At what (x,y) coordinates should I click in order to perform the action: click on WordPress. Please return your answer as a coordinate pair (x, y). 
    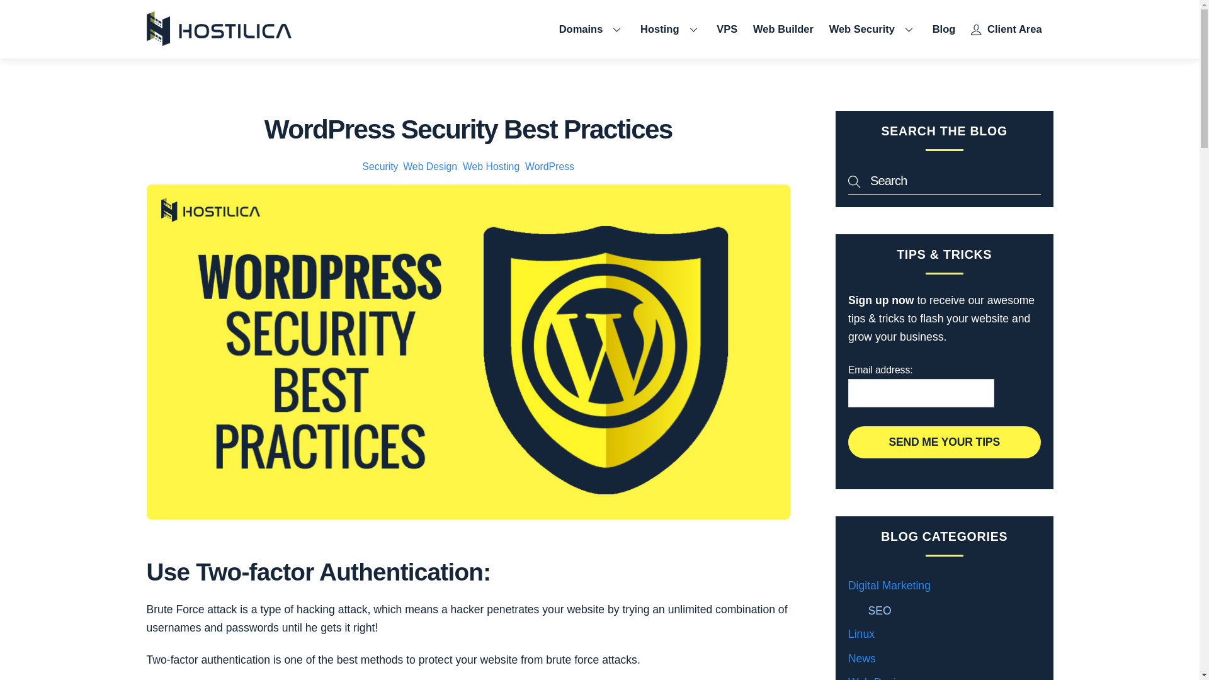
    Looking at the image, I should click on (549, 166).